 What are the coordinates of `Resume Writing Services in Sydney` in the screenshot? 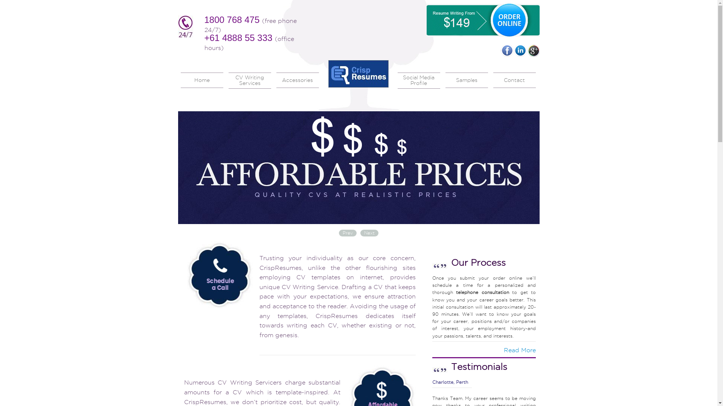 It's located at (358, 168).